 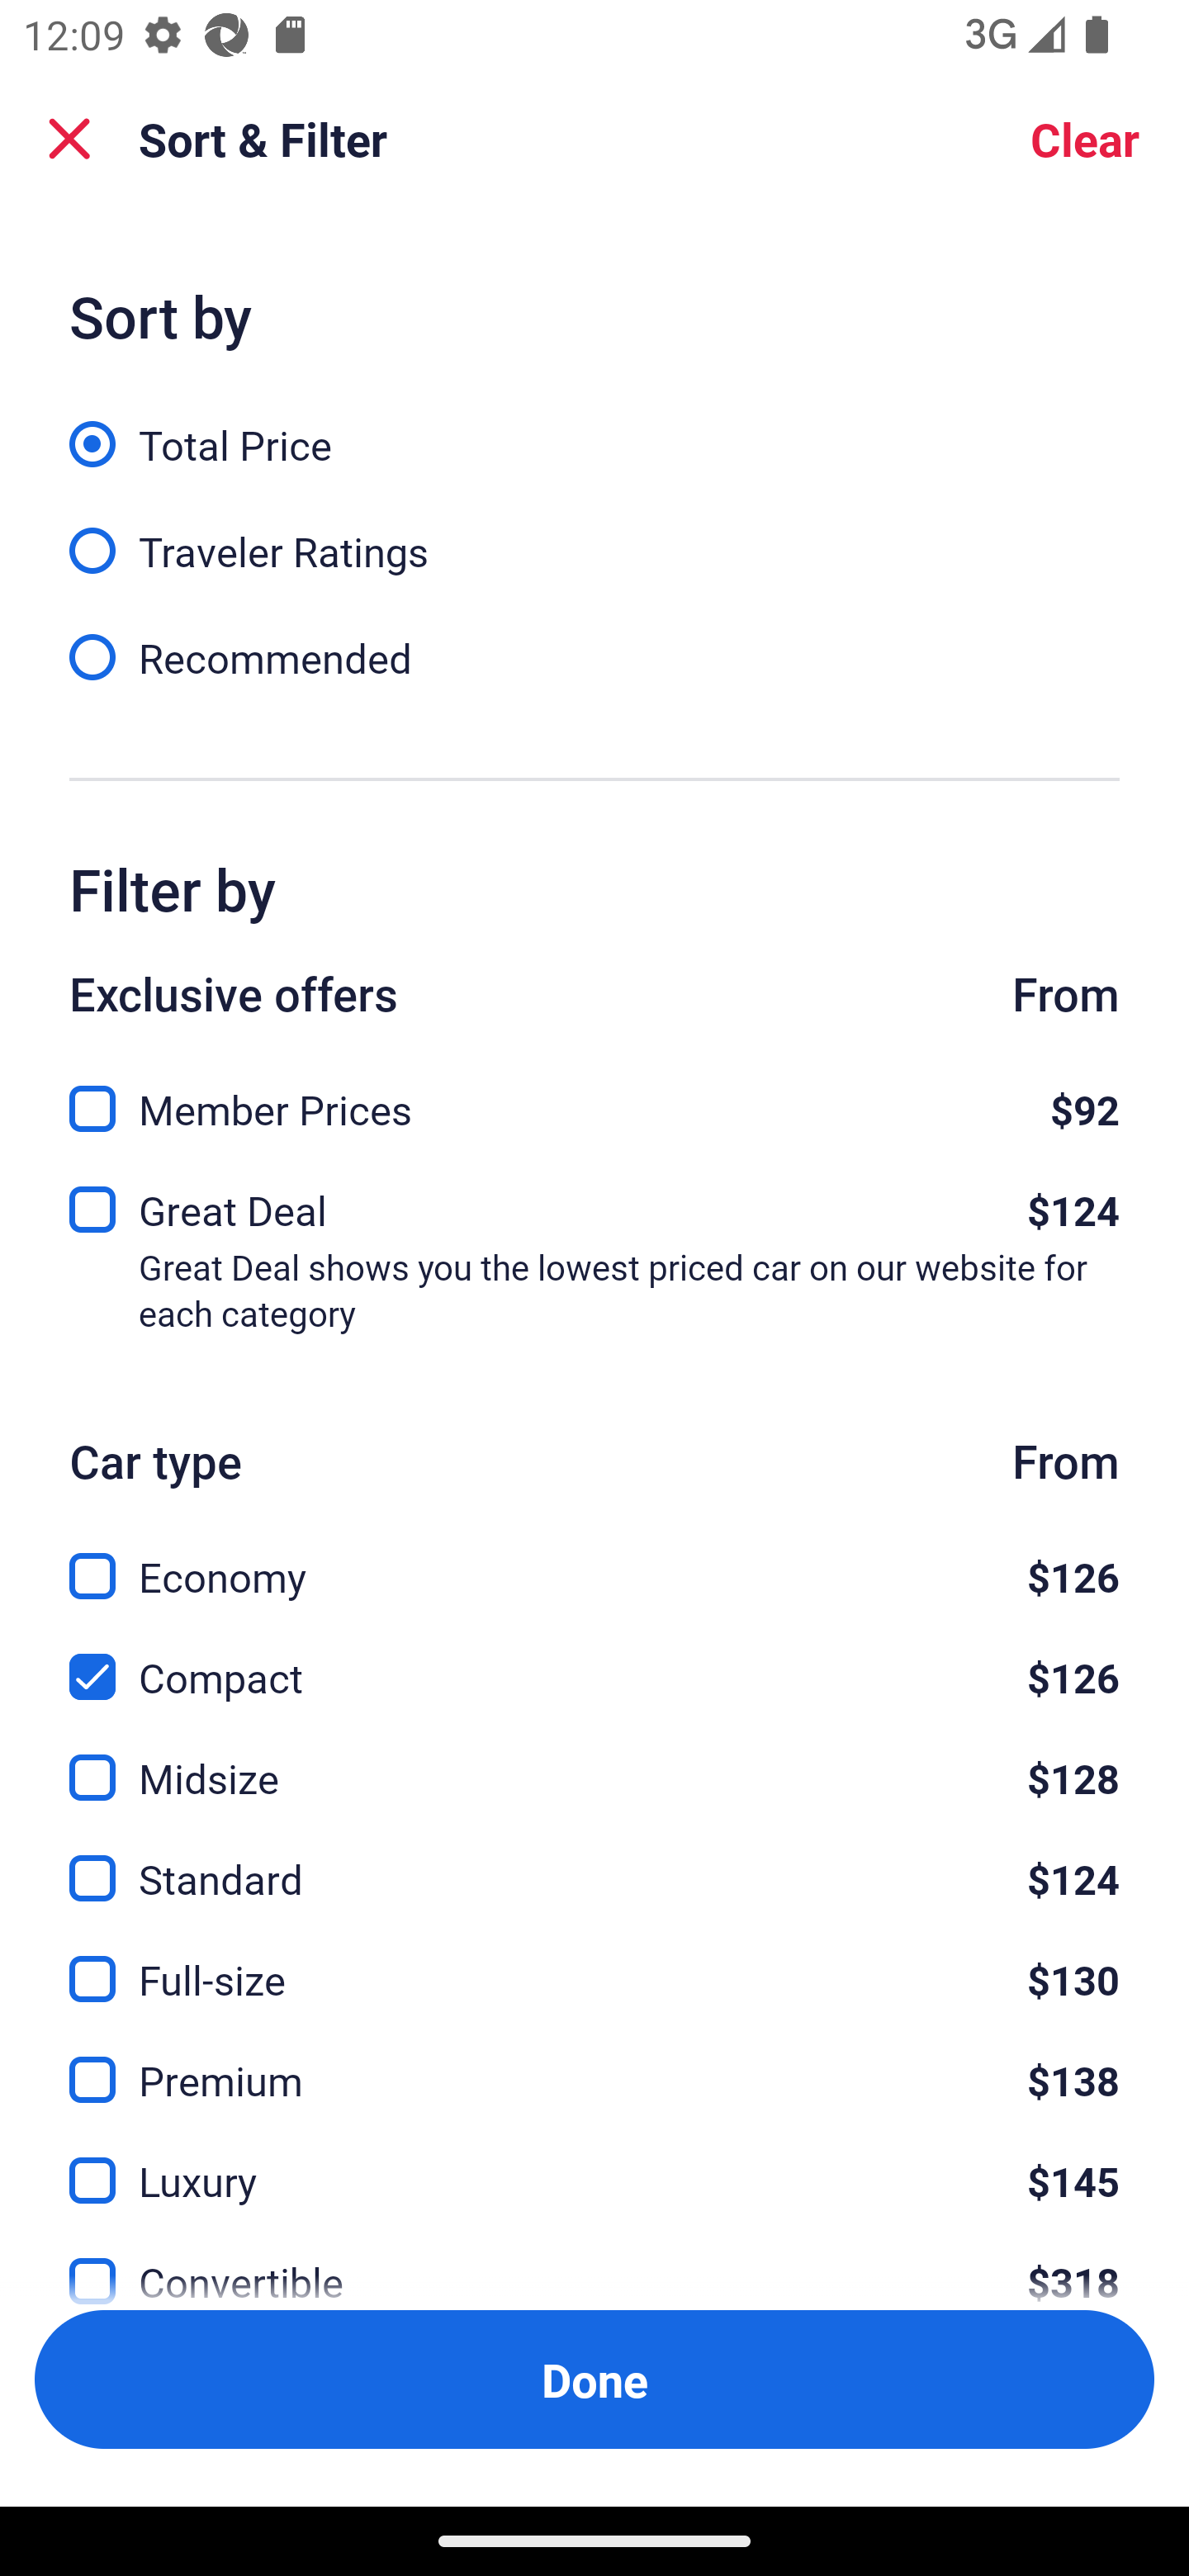 What do you see at coordinates (594, 2162) in the screenshot?
I see `Luxury, $145 Luxury $145` at bounding box center [594, 2162].